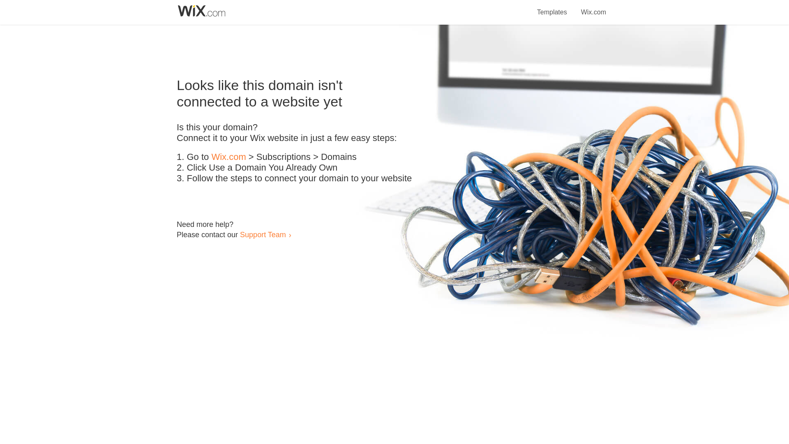  I want to click on Templates, so click(552, 7).